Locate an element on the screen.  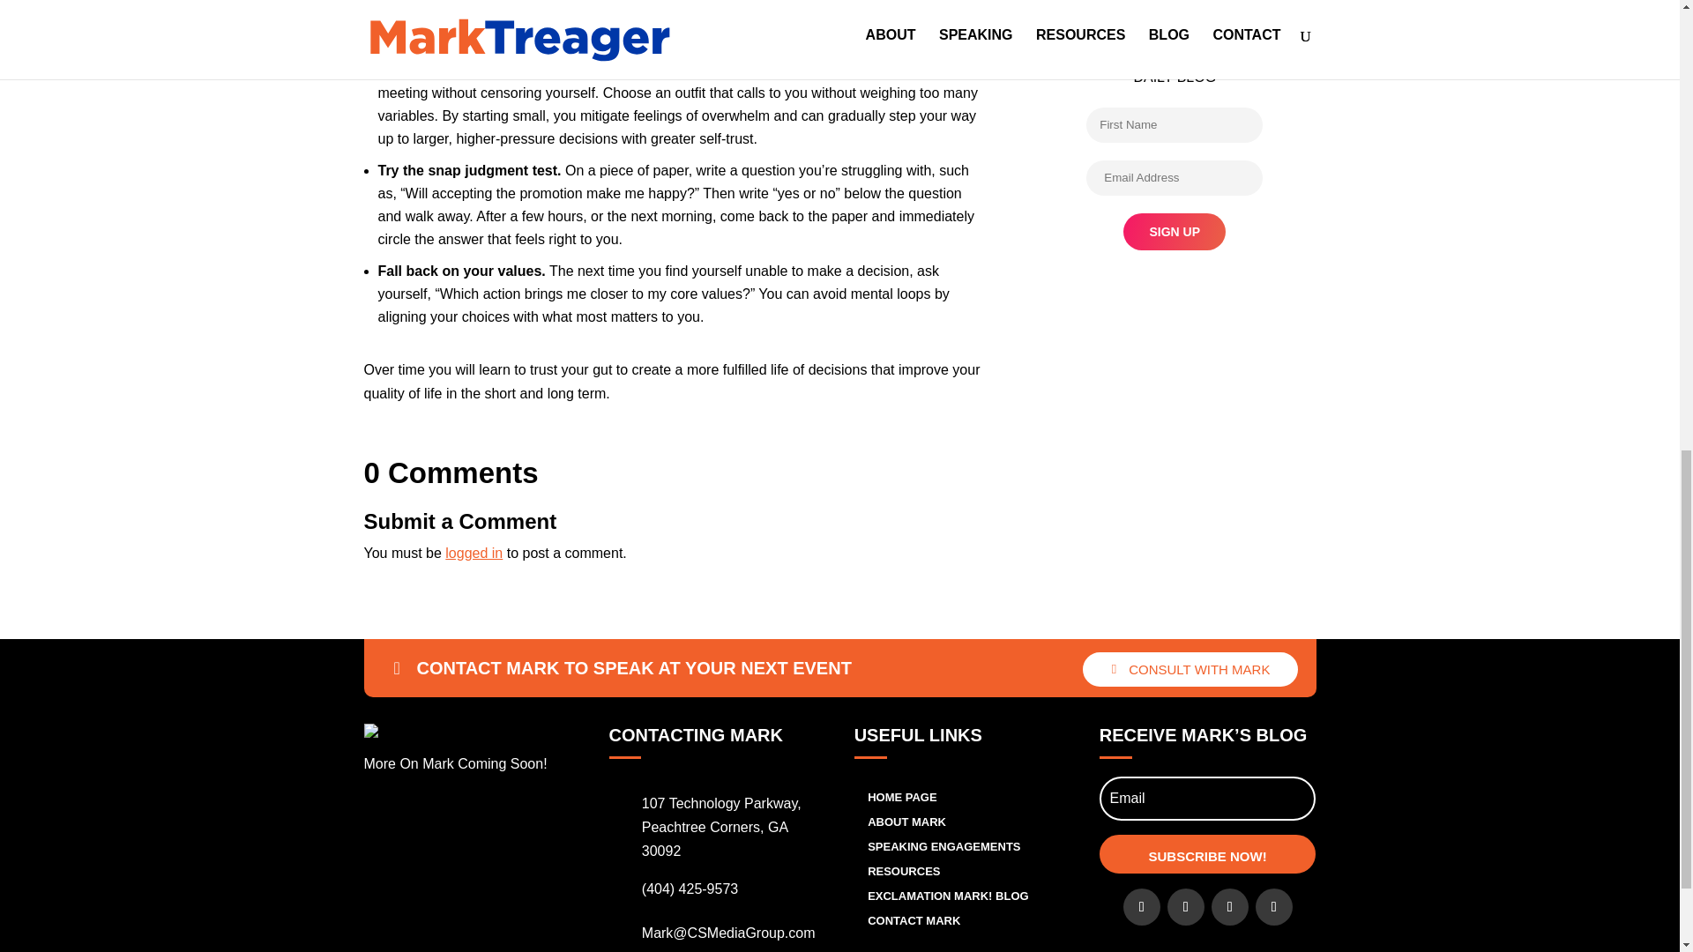
logged in is located at coordinates (474, 553).